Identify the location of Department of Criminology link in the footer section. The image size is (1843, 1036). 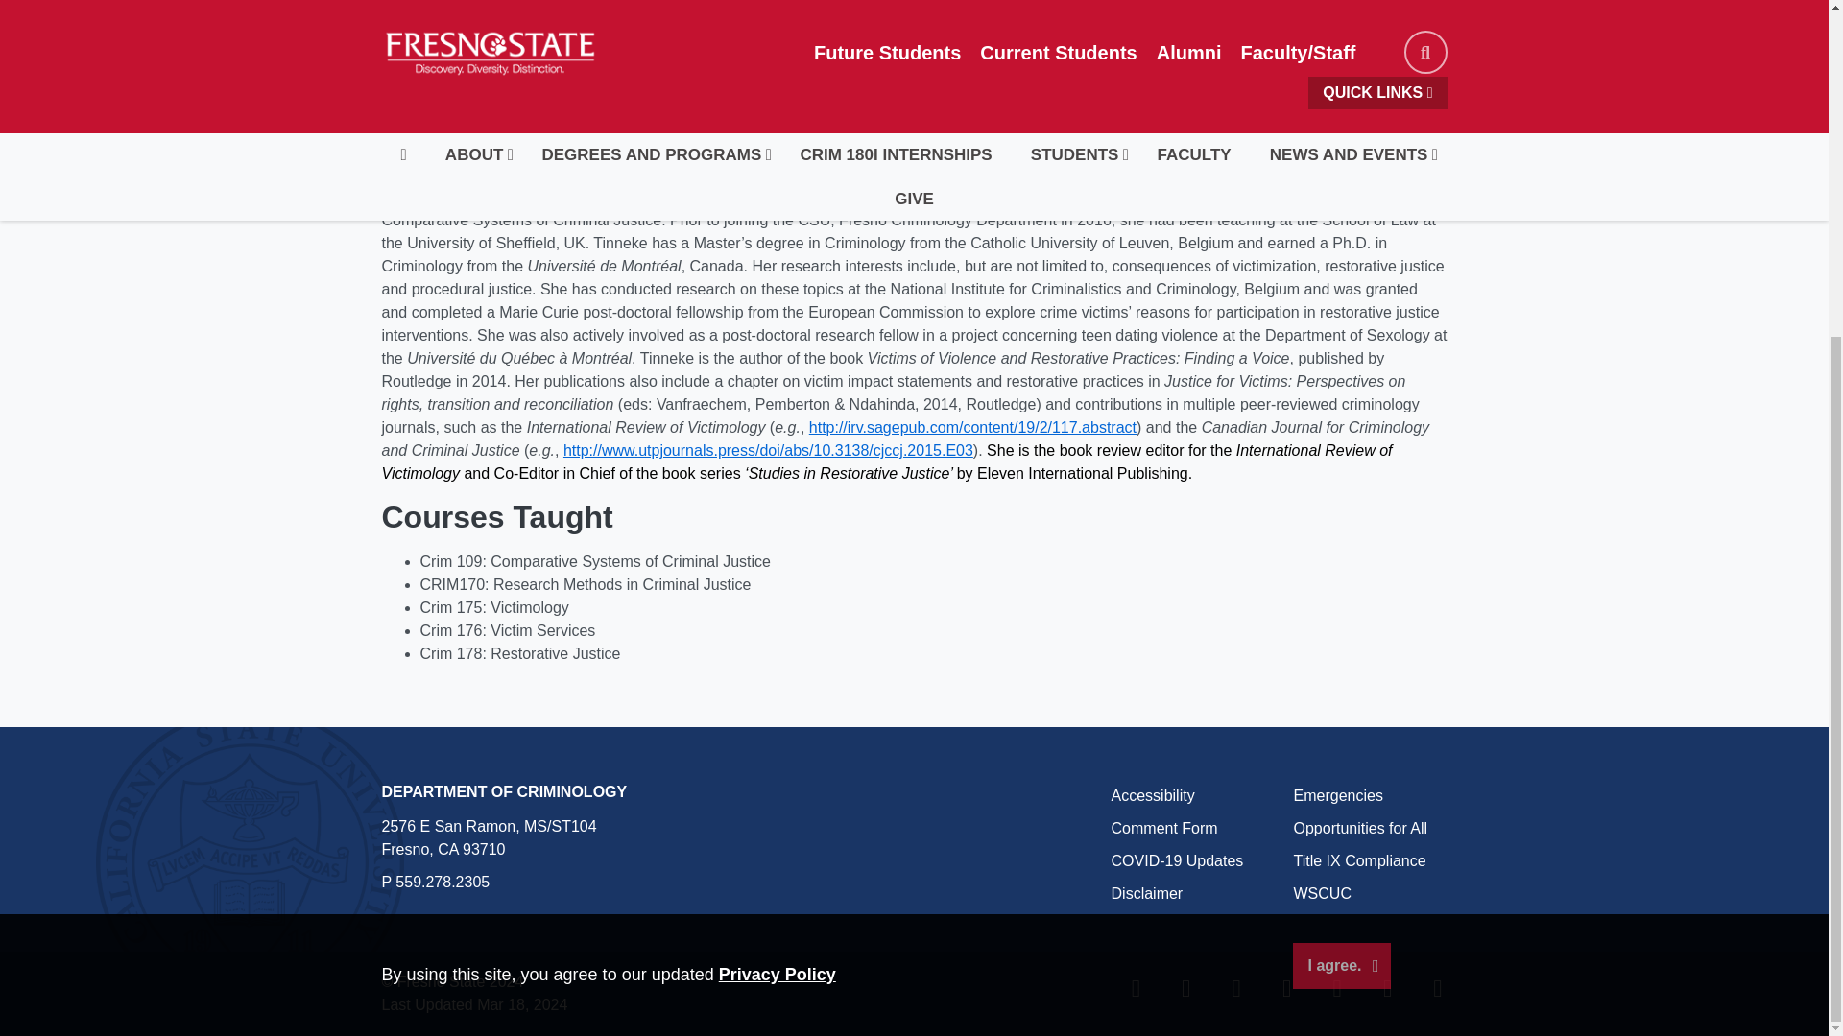
(505, 790).